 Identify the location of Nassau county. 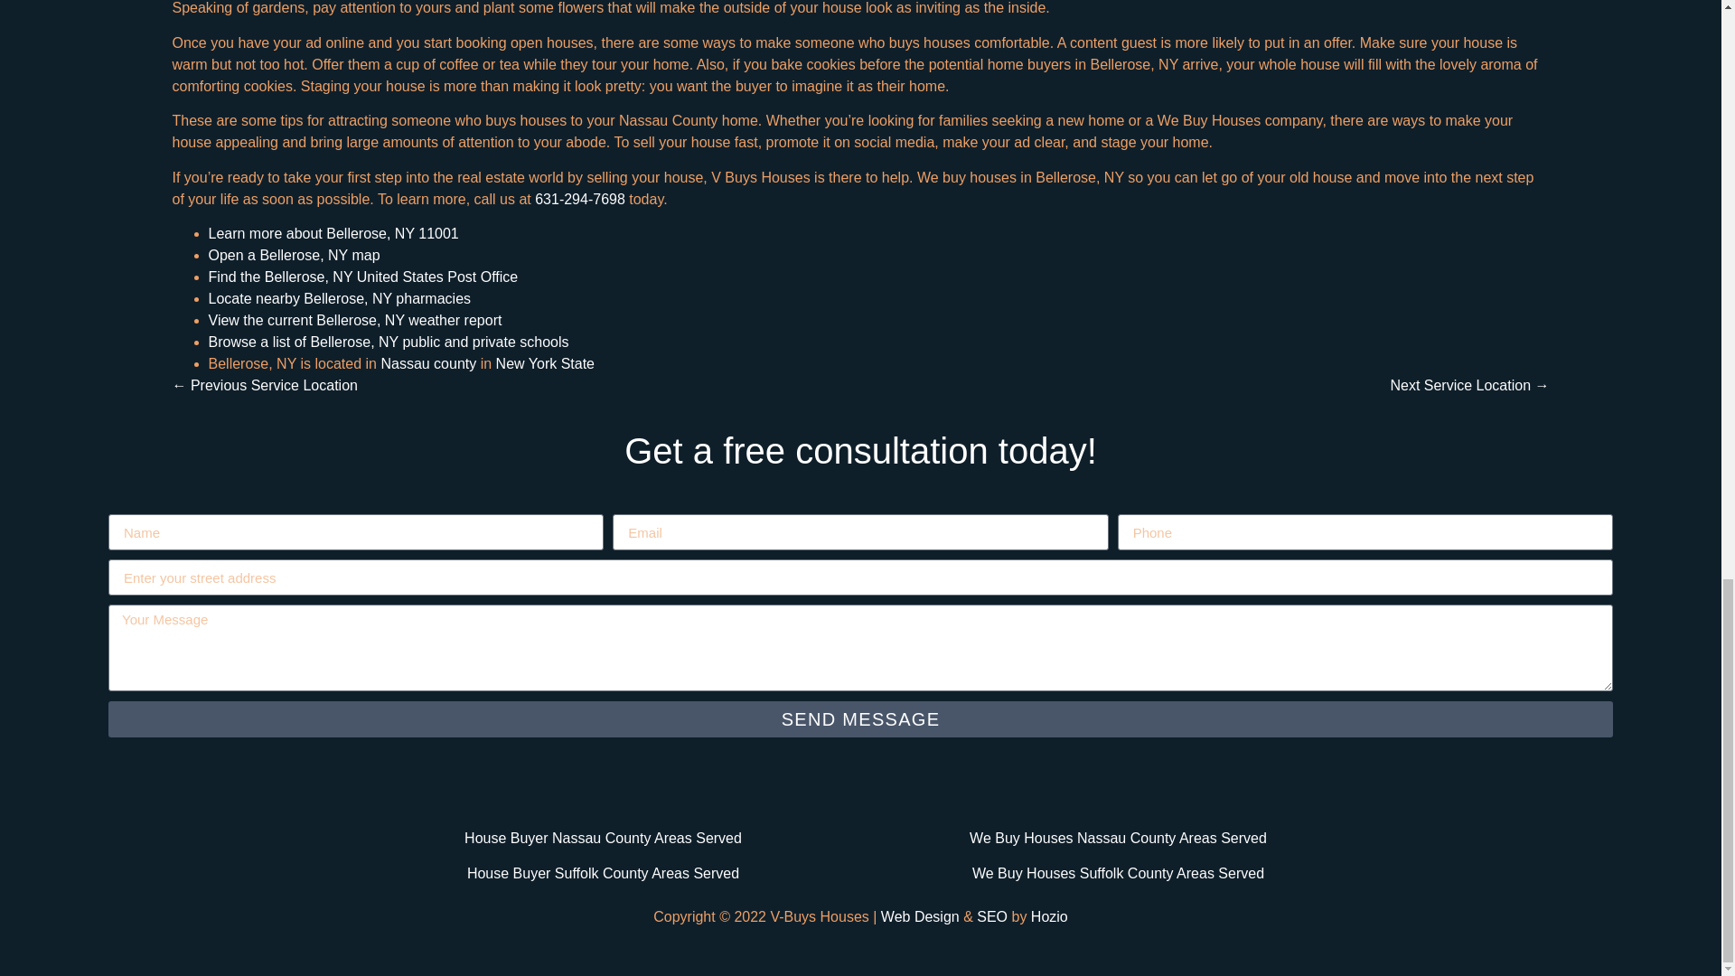
(427, 363).